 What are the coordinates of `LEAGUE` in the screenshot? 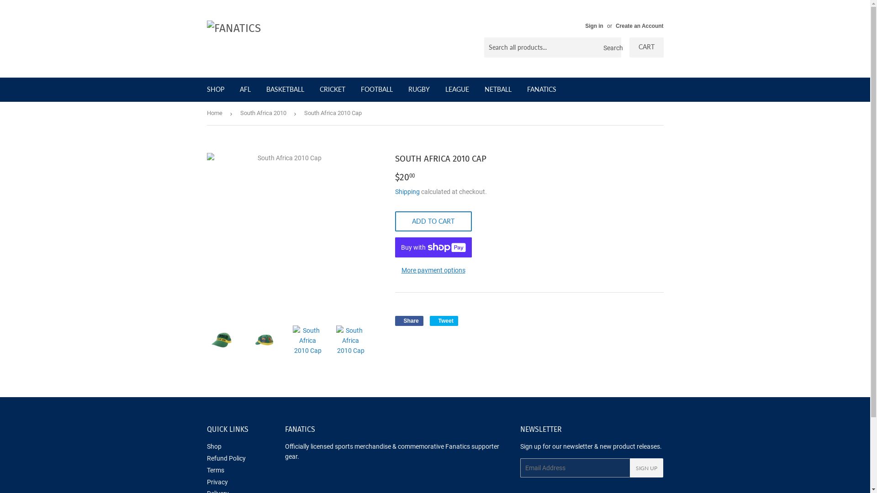 It's located at (457, 89).